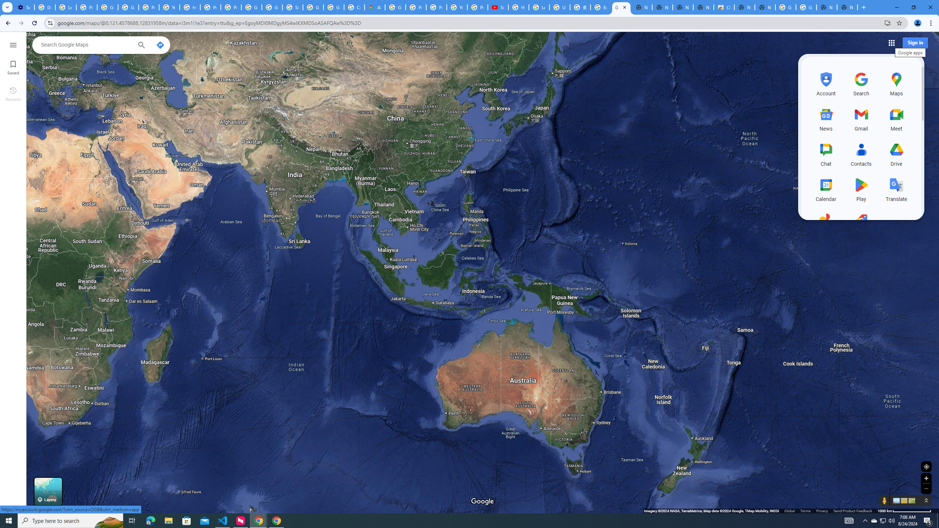 The width and height of the screenshot is (939, 528). What do you see at coordinates (806, 7) in the screenshot?
I see `Google Images` at bounding box center [806, 7].